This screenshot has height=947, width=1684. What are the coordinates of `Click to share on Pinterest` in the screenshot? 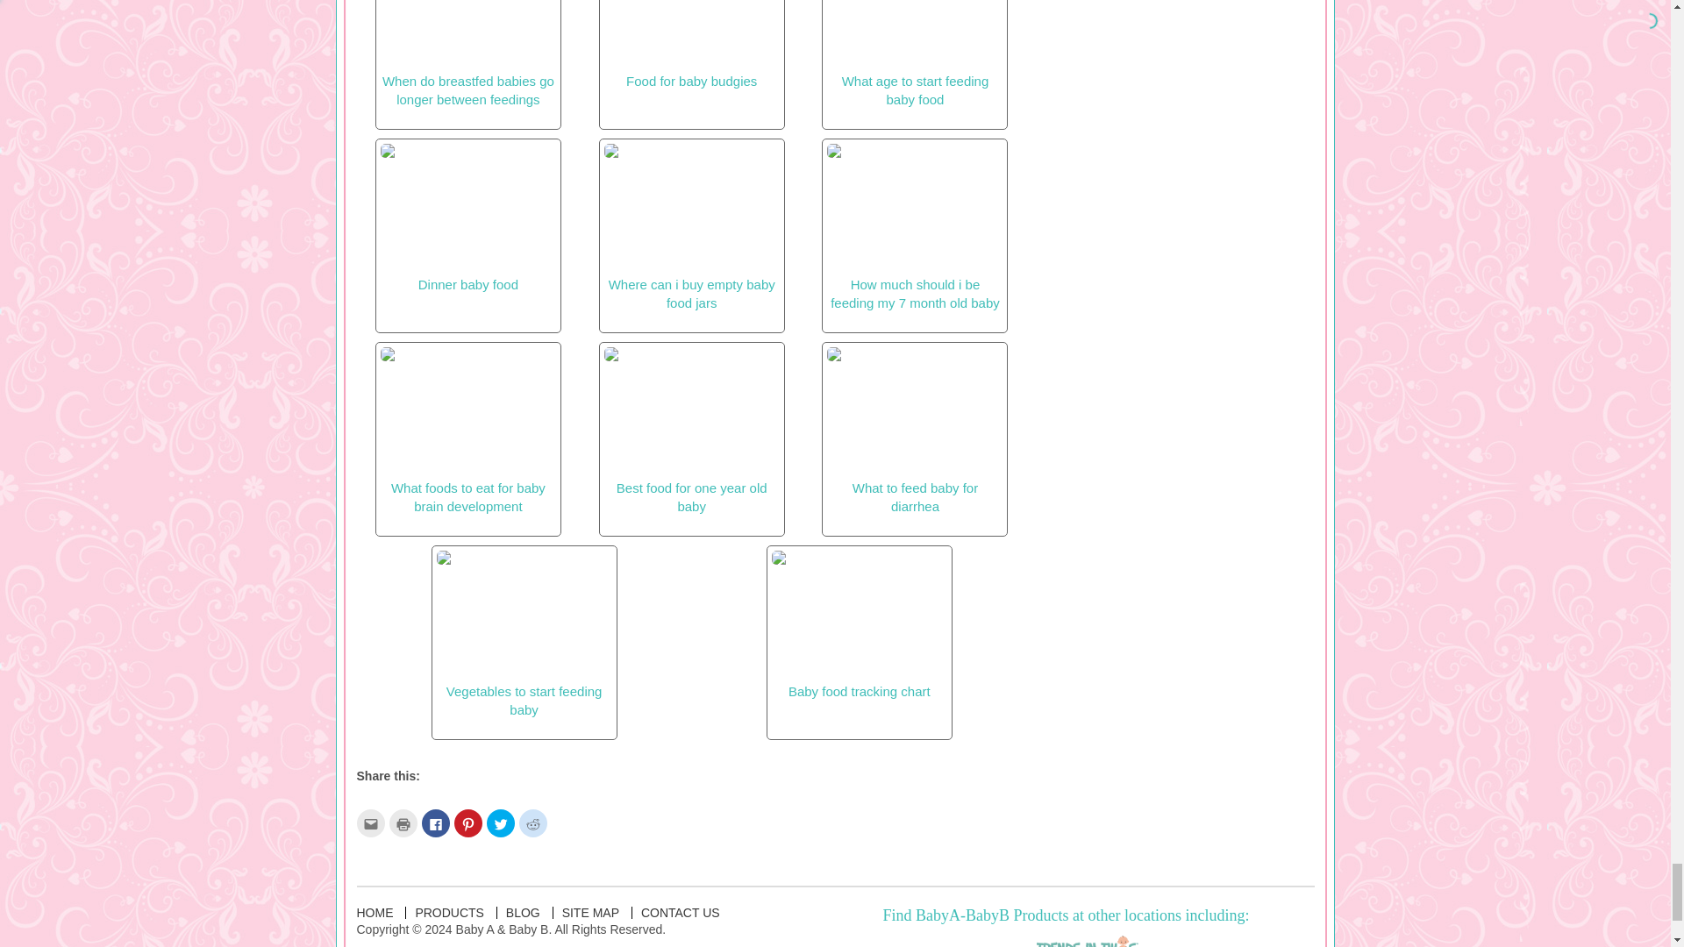 It's located at (468, 822).